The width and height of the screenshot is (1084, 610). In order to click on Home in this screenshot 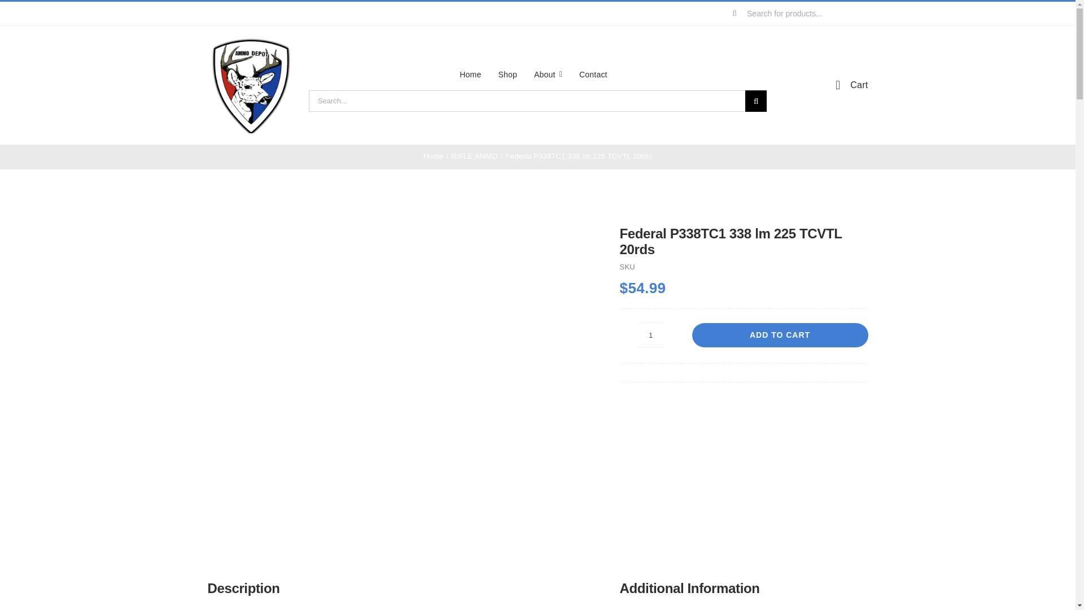, I will do `click(434, 156)`.